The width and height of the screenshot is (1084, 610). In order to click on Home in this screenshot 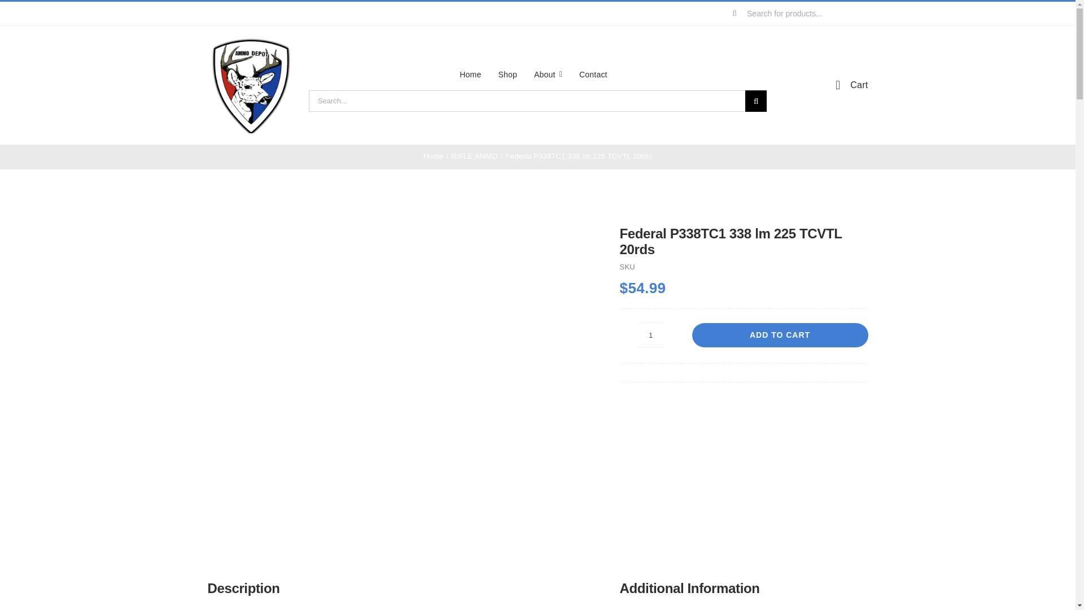, I will do `click(434, 156)`.